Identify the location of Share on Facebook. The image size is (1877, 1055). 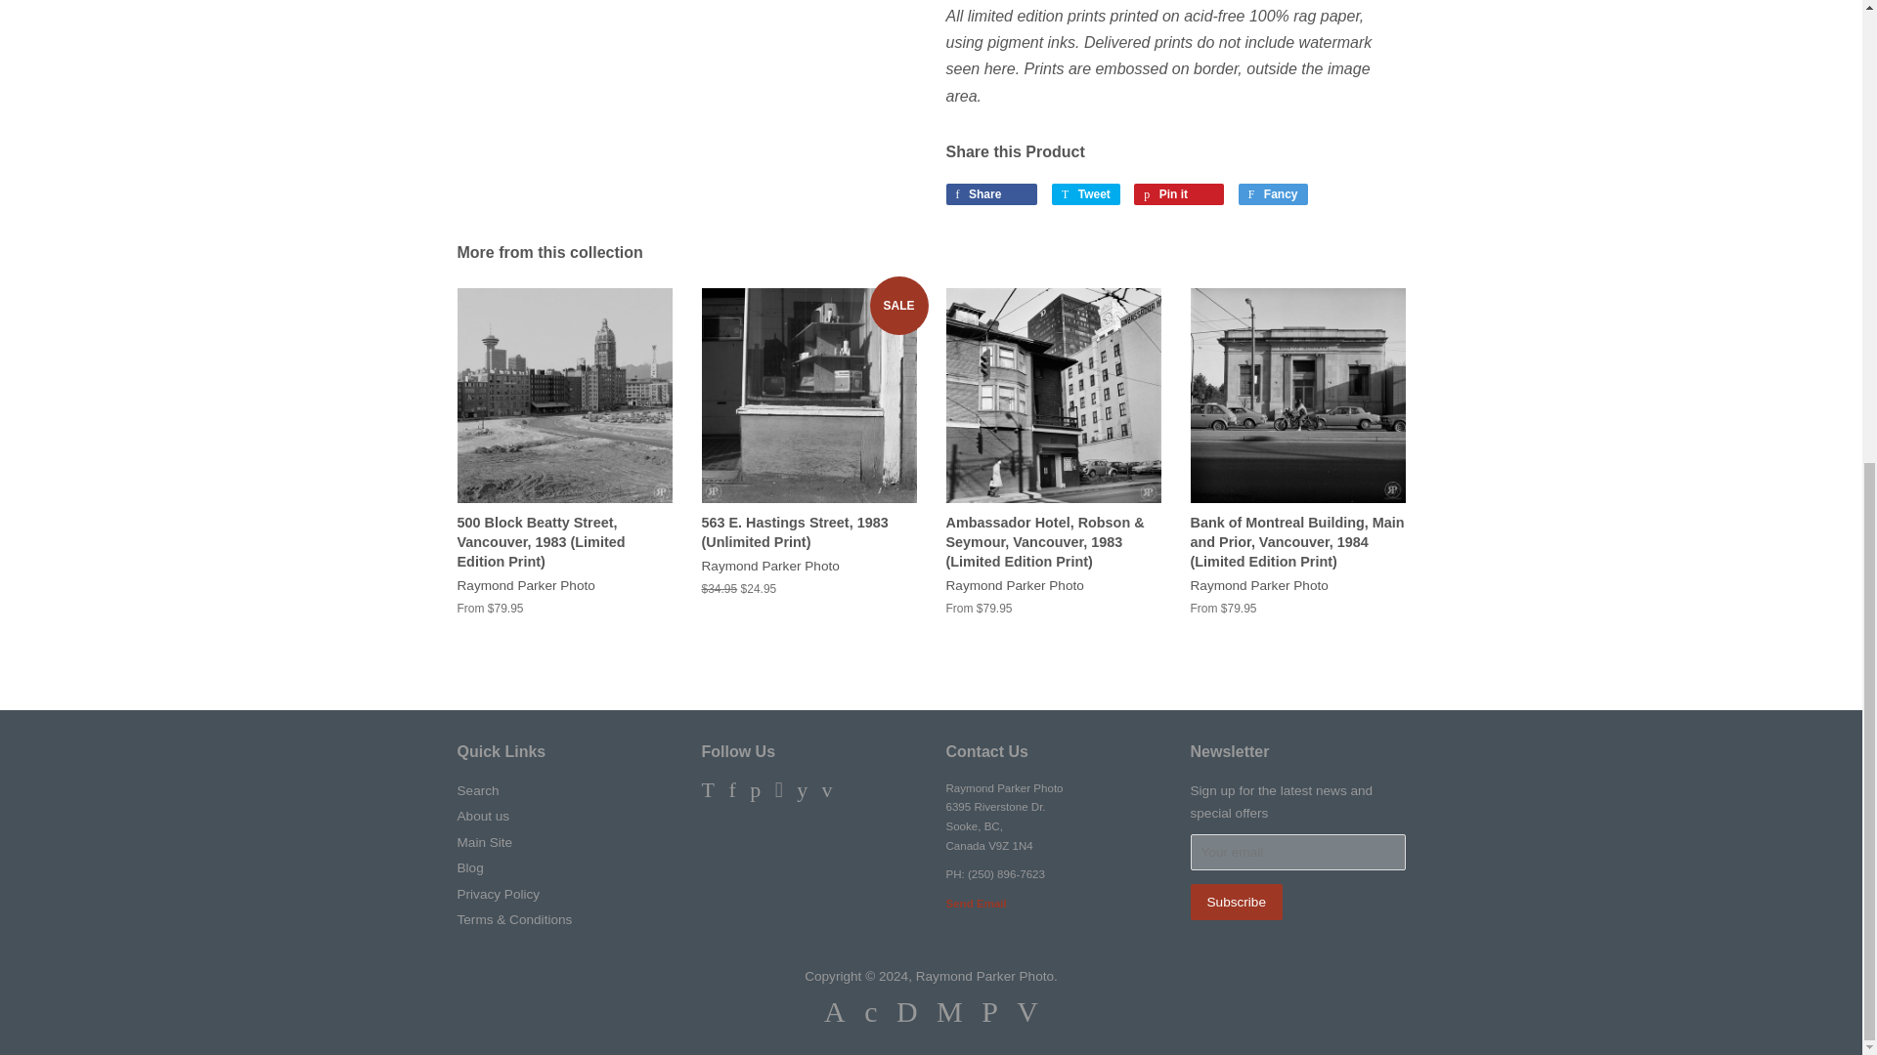
(991, 193).